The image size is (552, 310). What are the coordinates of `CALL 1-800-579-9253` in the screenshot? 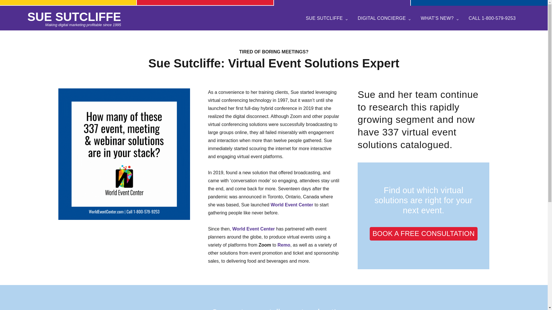 It's located at (492, 18).